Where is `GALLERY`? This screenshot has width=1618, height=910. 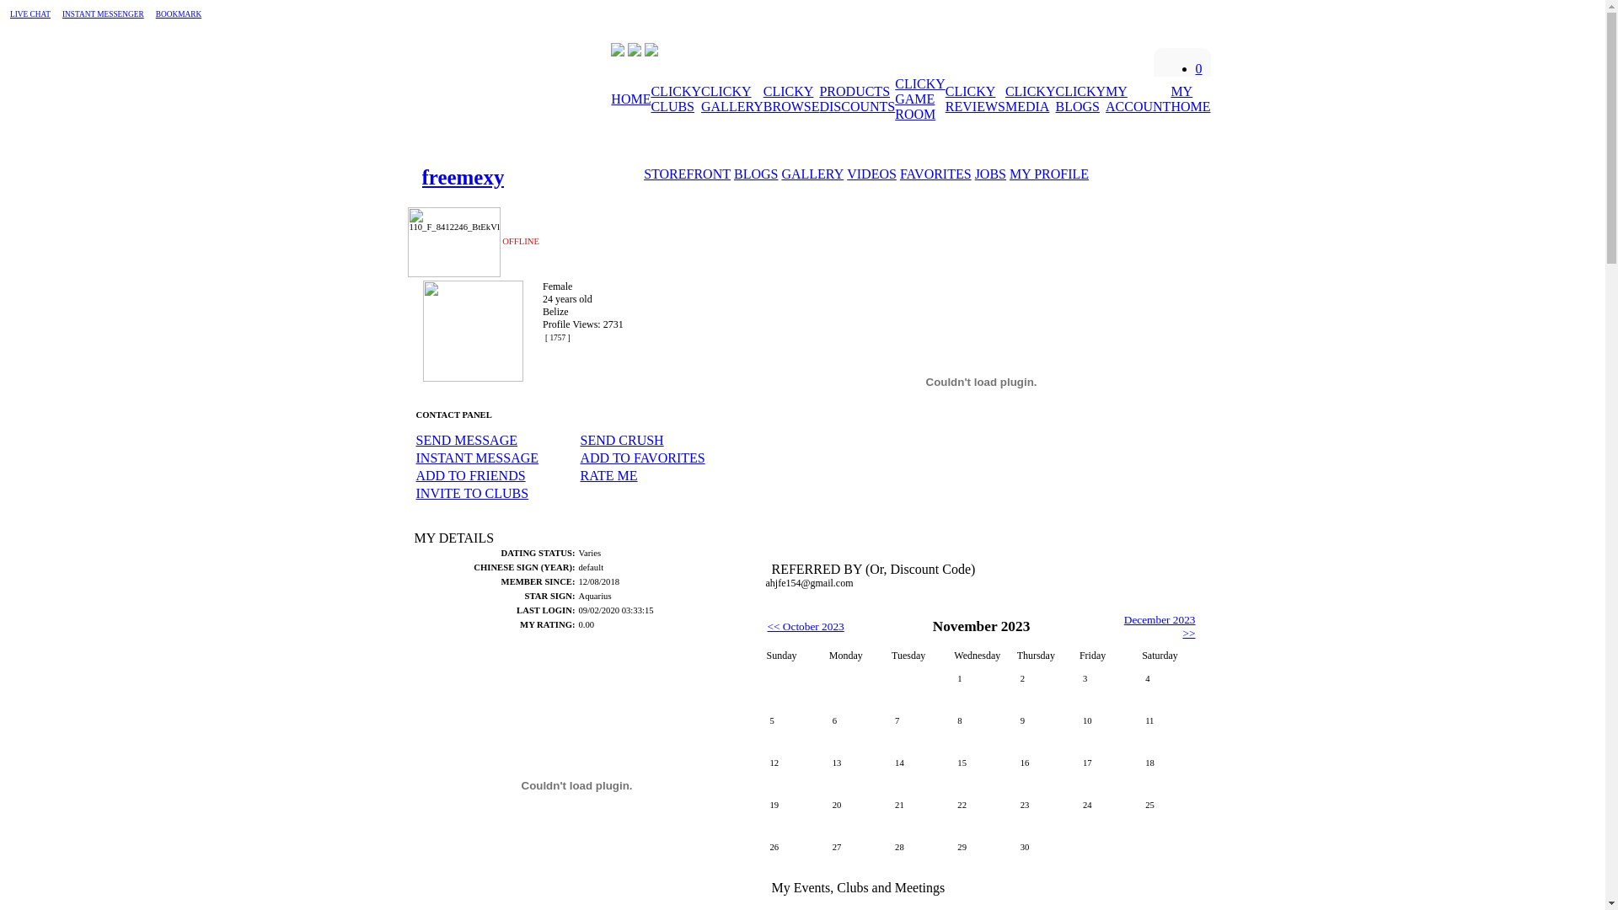
GALLERY is located at coordinates (812, 174).